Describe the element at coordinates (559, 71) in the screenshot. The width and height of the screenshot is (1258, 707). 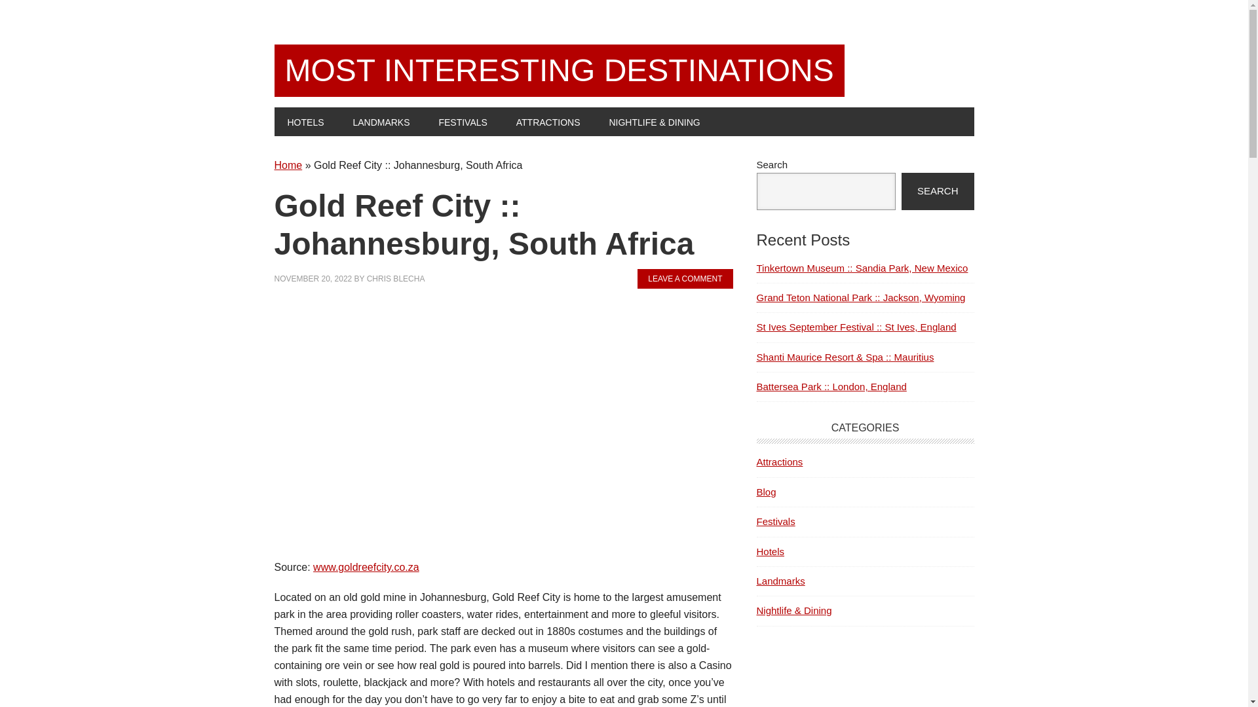
I see `MOST INTERESTING DESTINATIONS` at that location.